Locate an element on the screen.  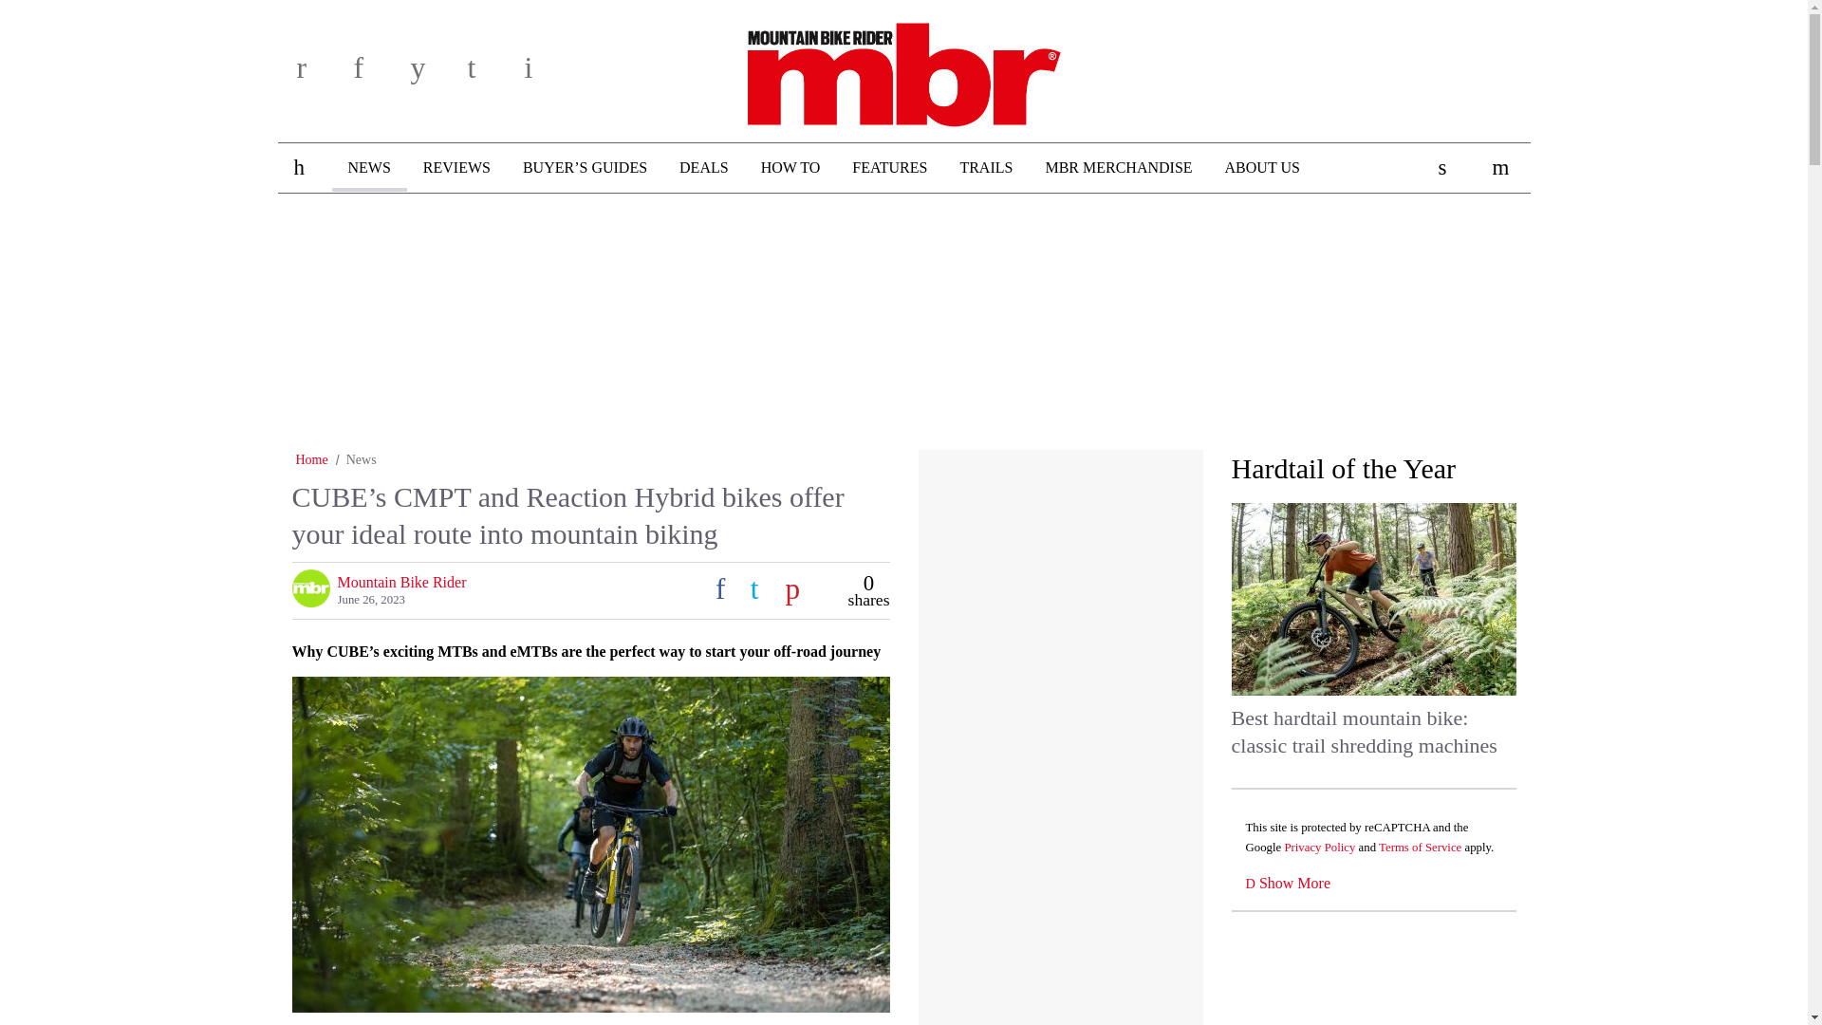
FEATURES is located at coordinates (890, 168).